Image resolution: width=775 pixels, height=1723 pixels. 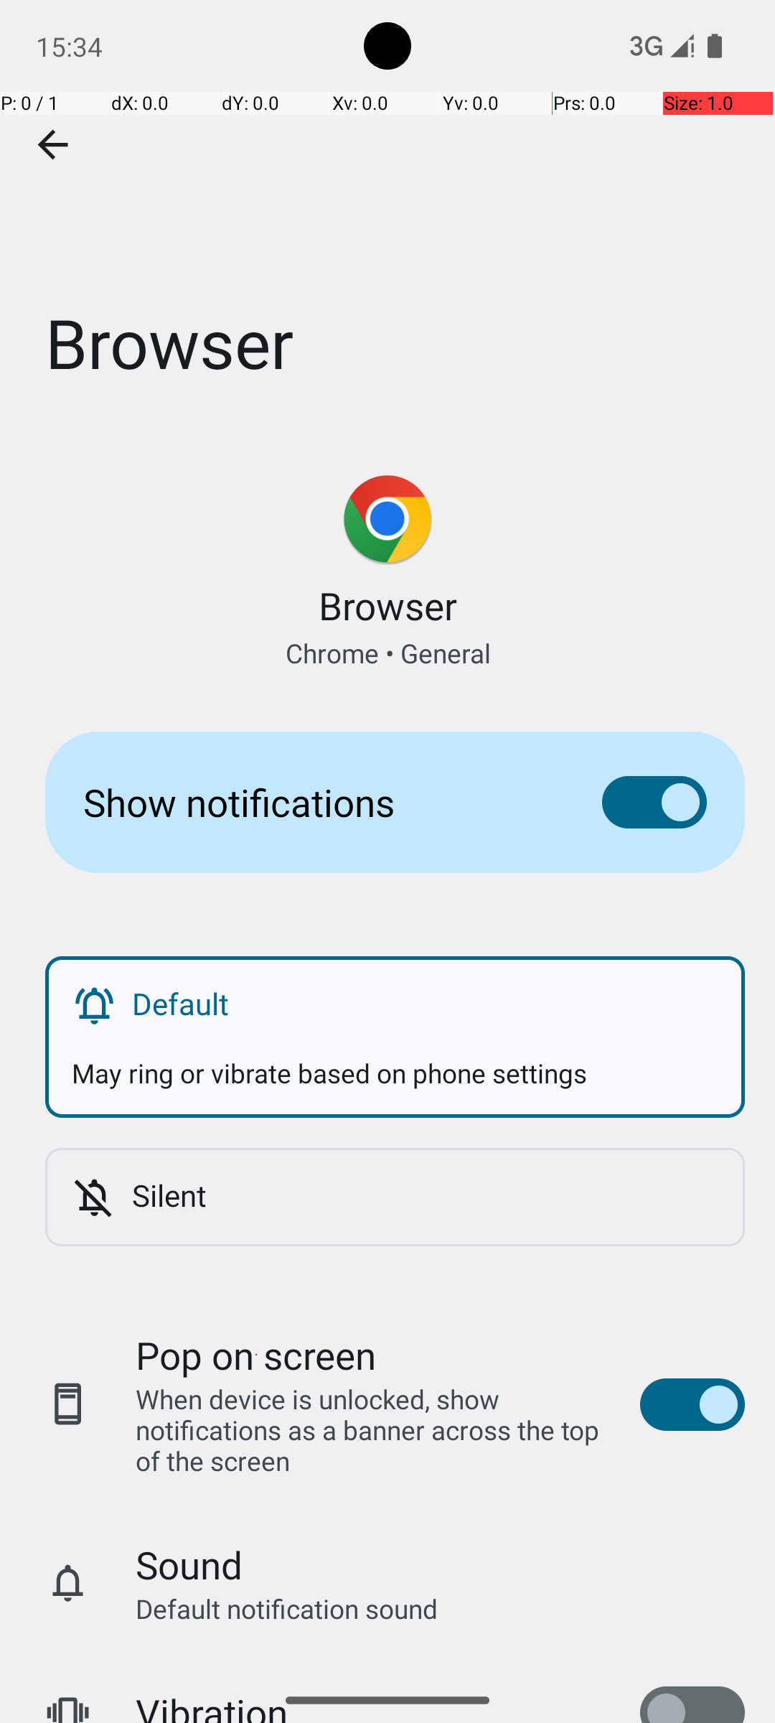 What do you see at coordinates (189, 1565) in the screenshot?
I see `Sound` at bounding box center [189, 1565].